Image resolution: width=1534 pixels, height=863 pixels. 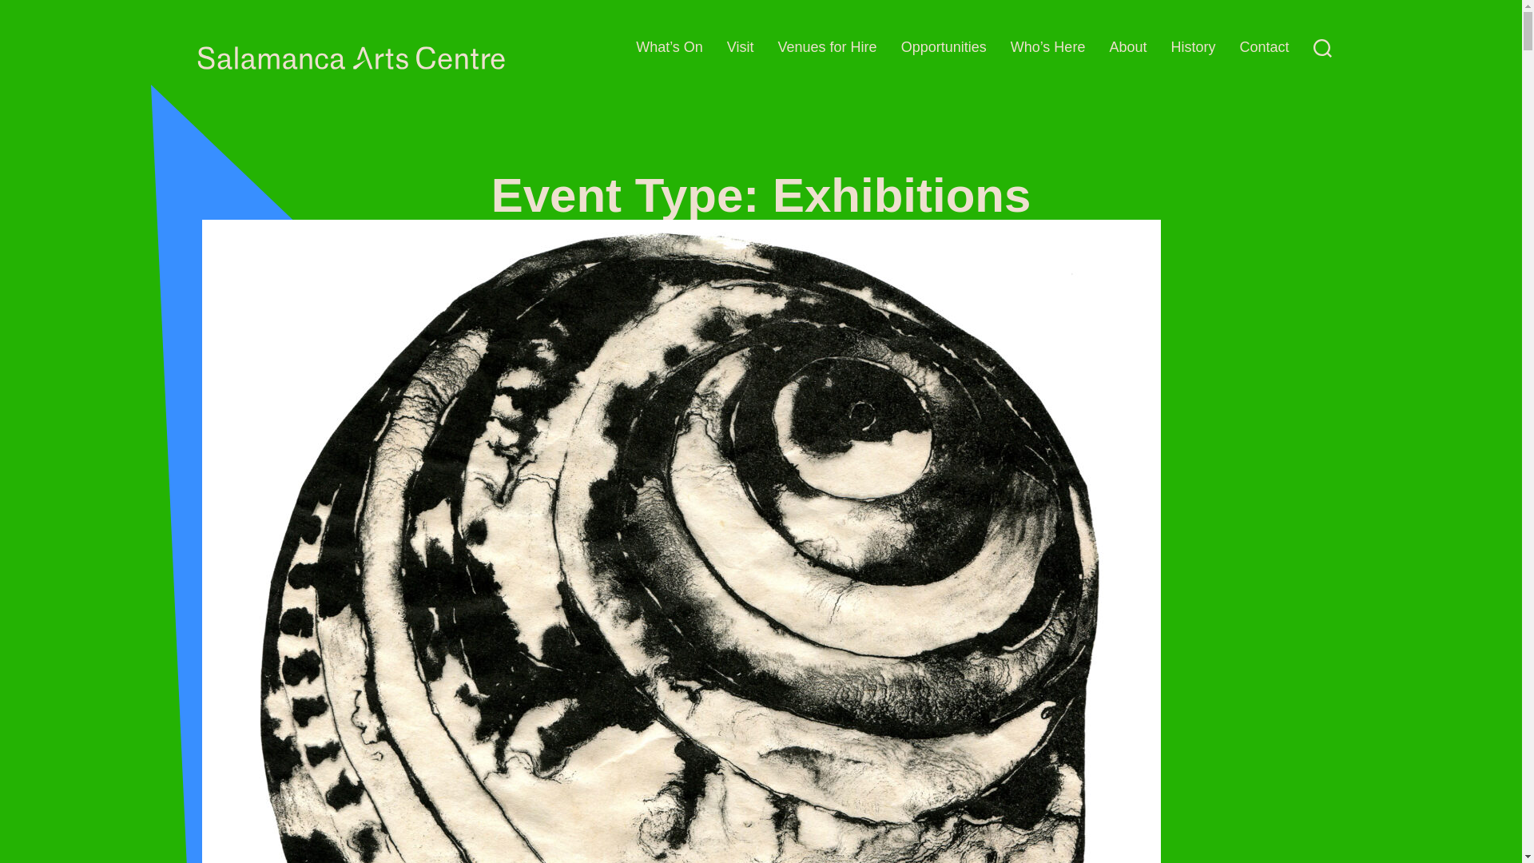 I want to click on Search, so click(x=1321, y=47).